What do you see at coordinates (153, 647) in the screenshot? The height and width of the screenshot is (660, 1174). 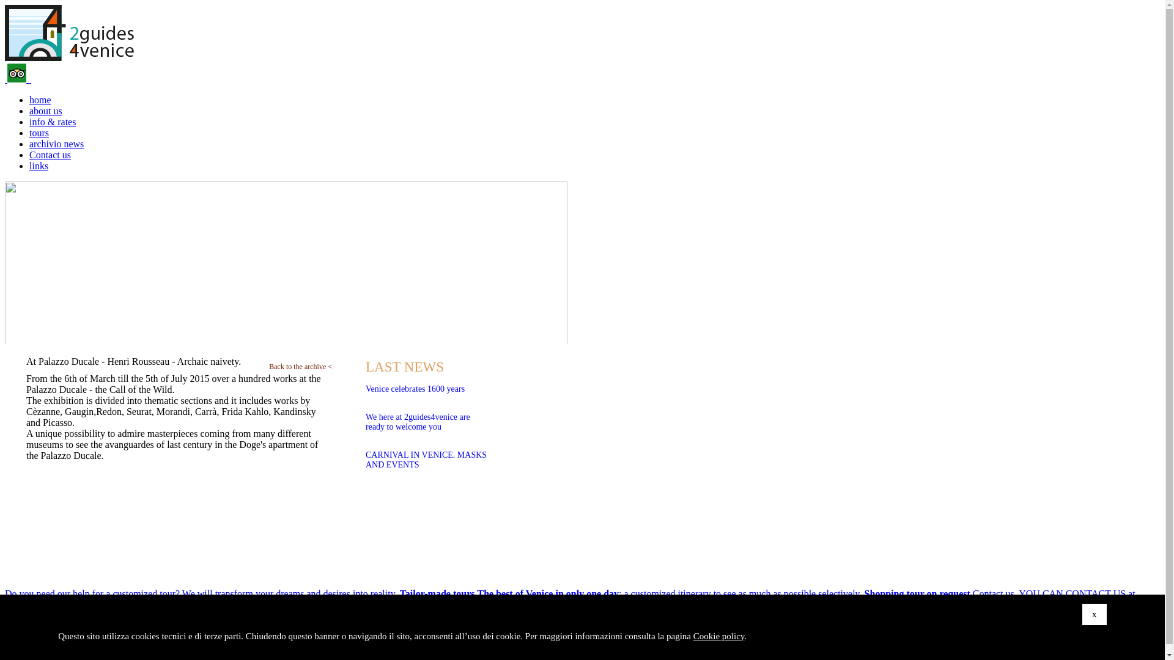 I see `Credits` at bounding box center [153, 647].